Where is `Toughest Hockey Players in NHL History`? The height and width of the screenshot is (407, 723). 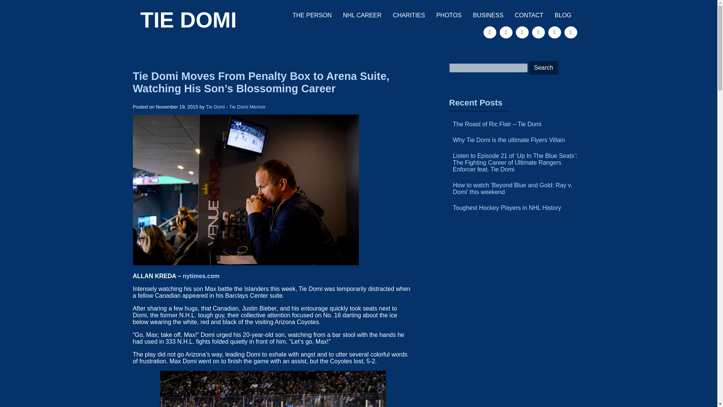 Toughest Hockey Players in NHL History is located at coordinates (506, 208).